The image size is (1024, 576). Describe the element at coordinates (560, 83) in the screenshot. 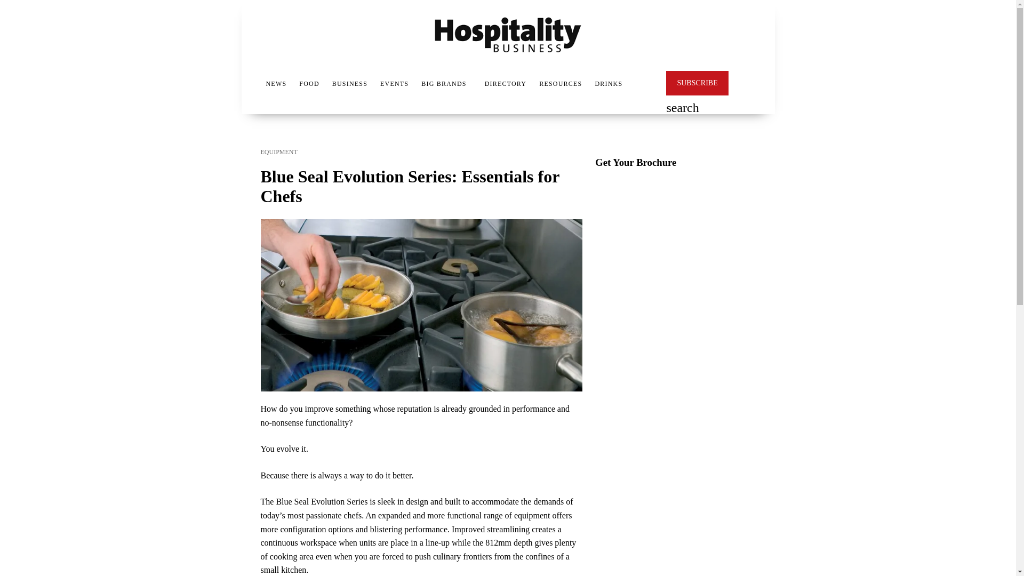

I see `RESOURCES` at that location.